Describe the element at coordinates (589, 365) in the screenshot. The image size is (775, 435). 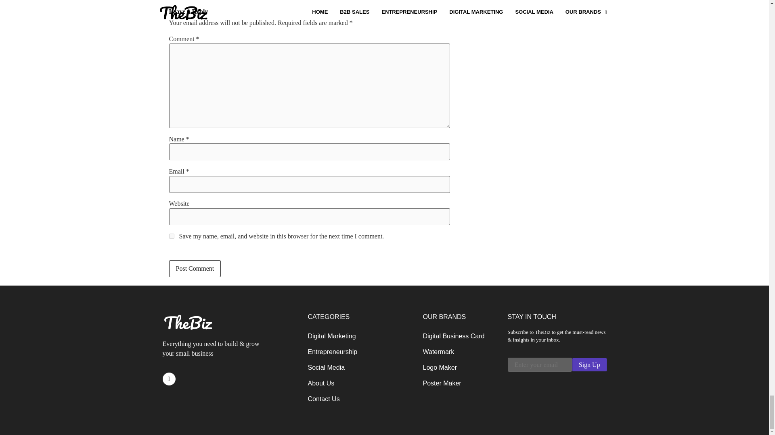
I see `Sign Up` at that location.